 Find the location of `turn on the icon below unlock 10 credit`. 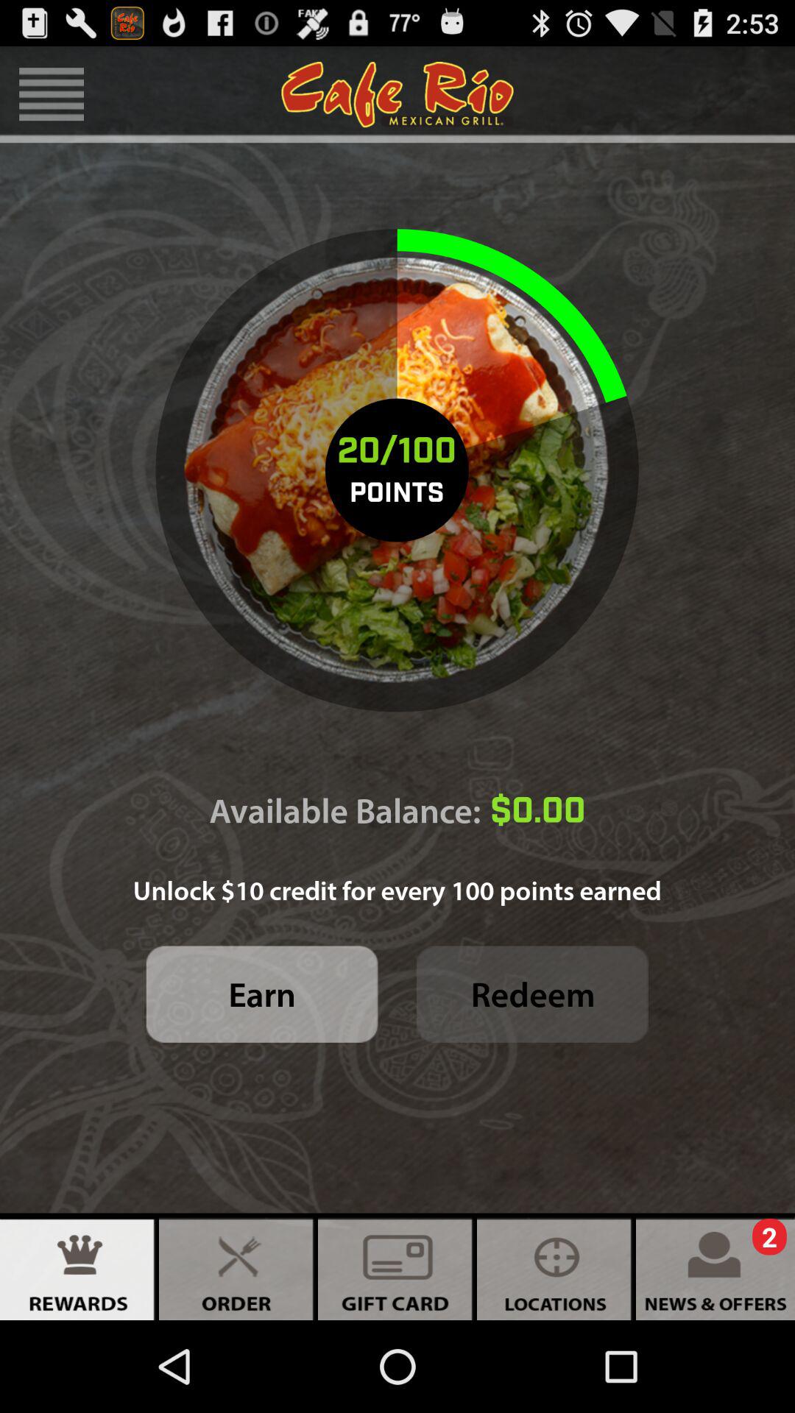

turn on the icon below unlock 10 credit is located at coordinates (262, 994).